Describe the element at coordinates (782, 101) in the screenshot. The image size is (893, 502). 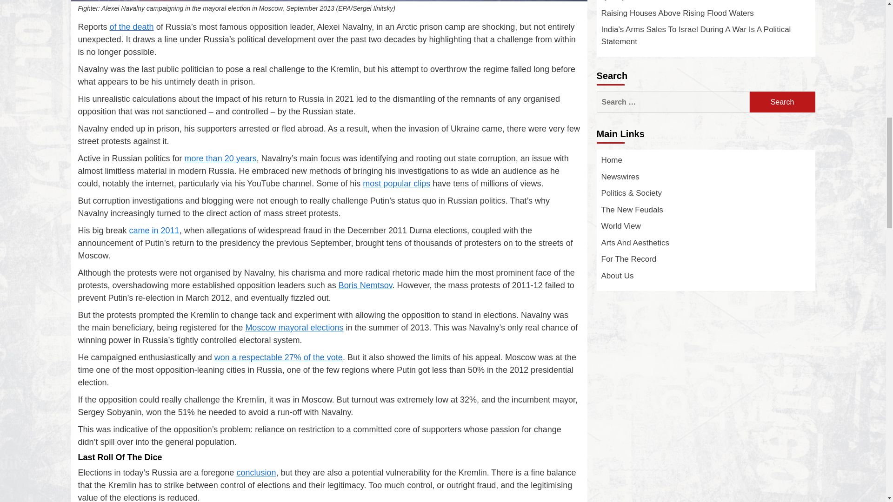
I see `Search` at that location.